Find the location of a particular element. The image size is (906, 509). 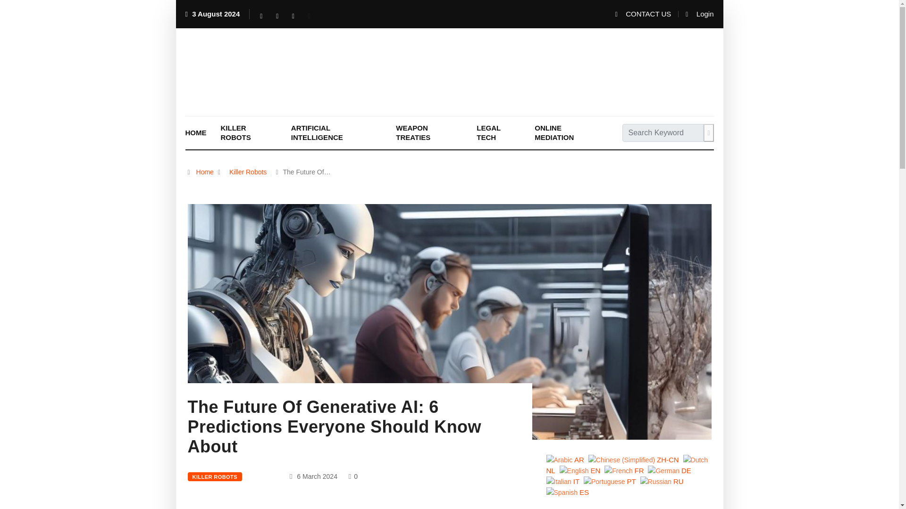

KILLER ROBOTS is located at coordinates (215, 476).